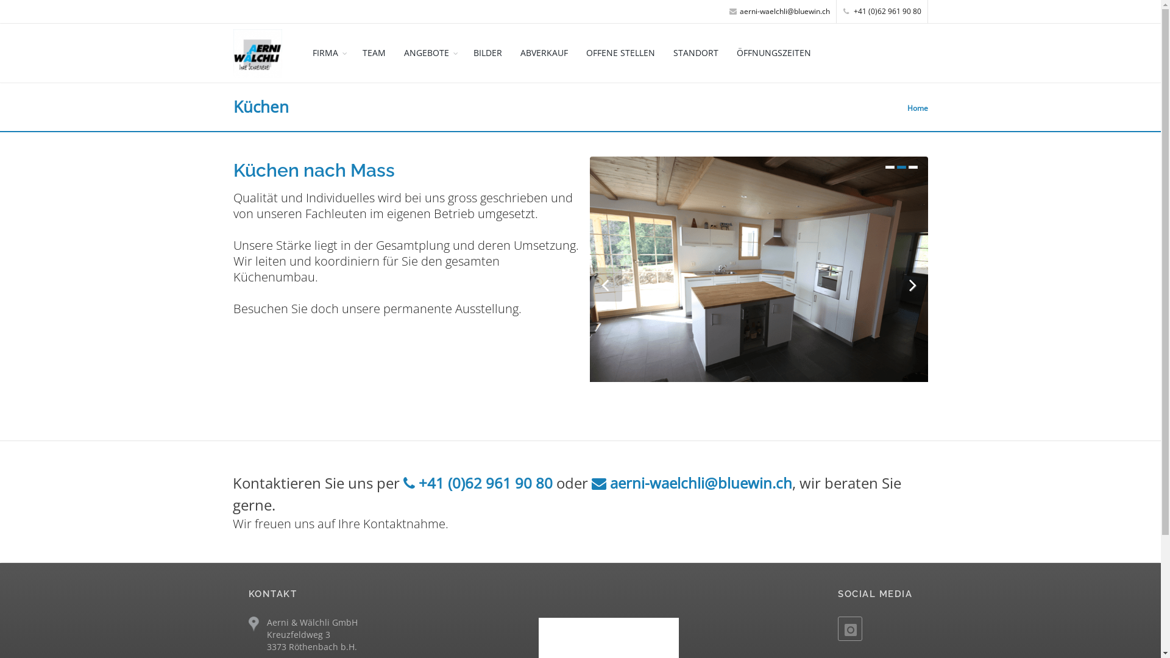 The height and width of the screenshot is (658, 1170). I want to click on Home, so click(917, 107).